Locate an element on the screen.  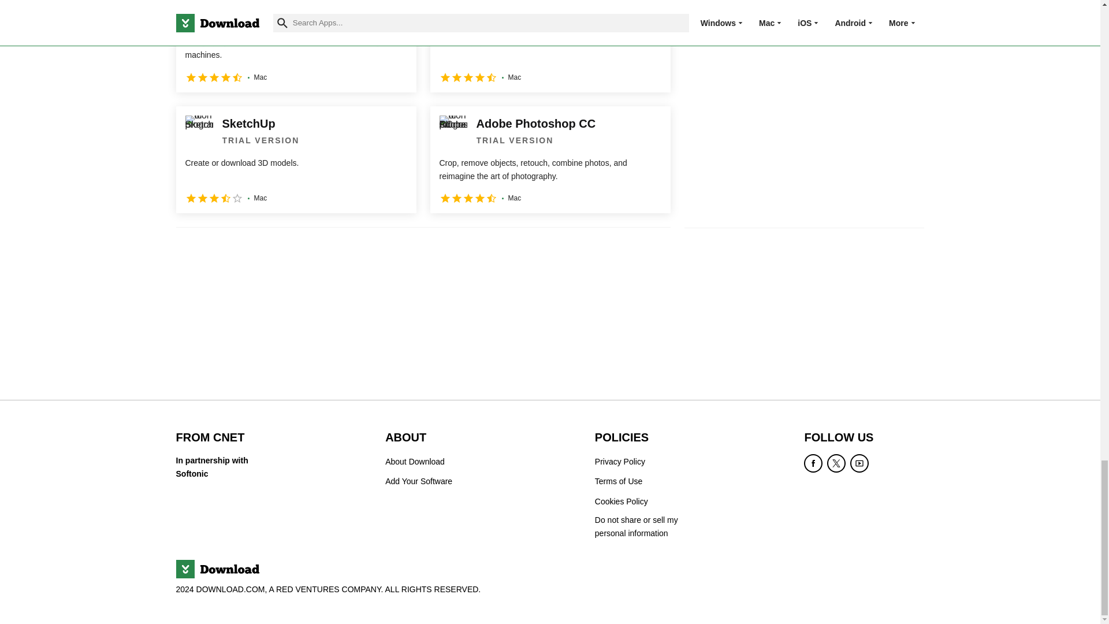
Become a Facebook fan of Download.com is located at coordinates (813, 463).